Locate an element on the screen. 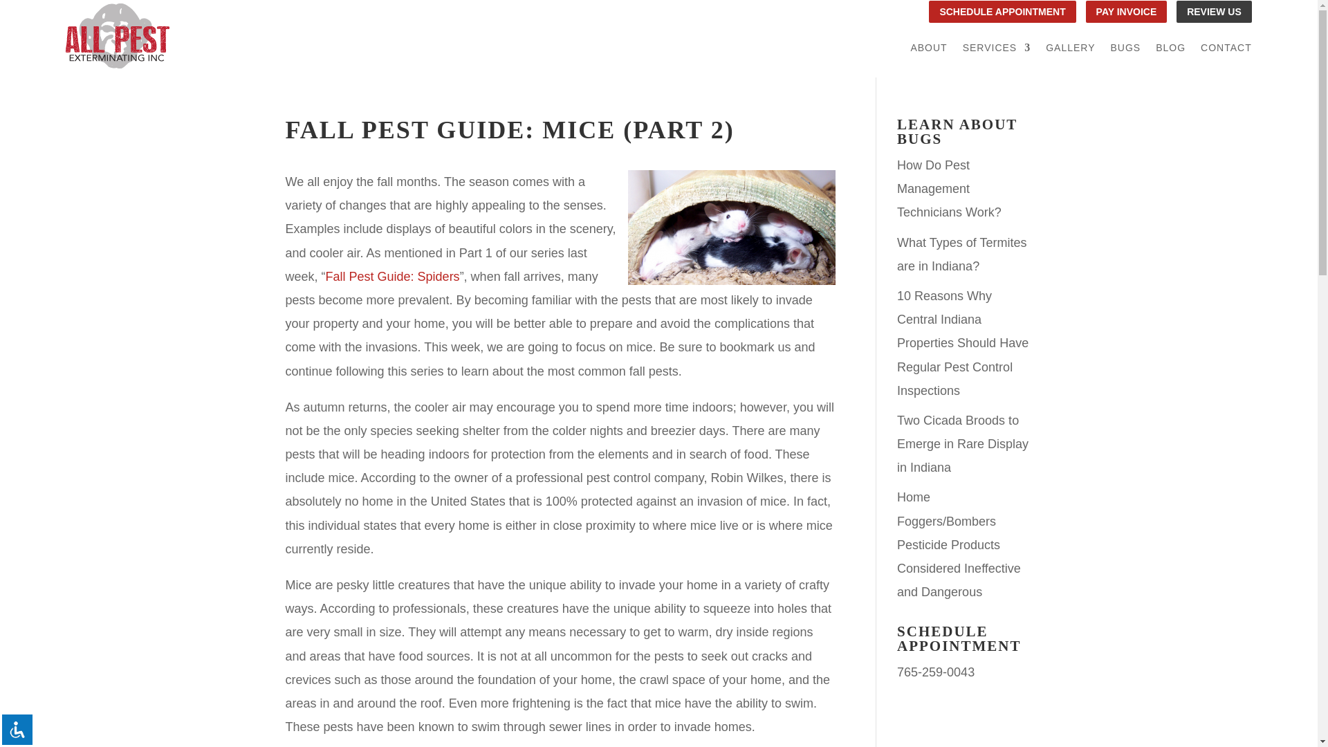 This screenshot has height=747, width=1328. PAY INVOICE is located at coordinates (1126, 12).